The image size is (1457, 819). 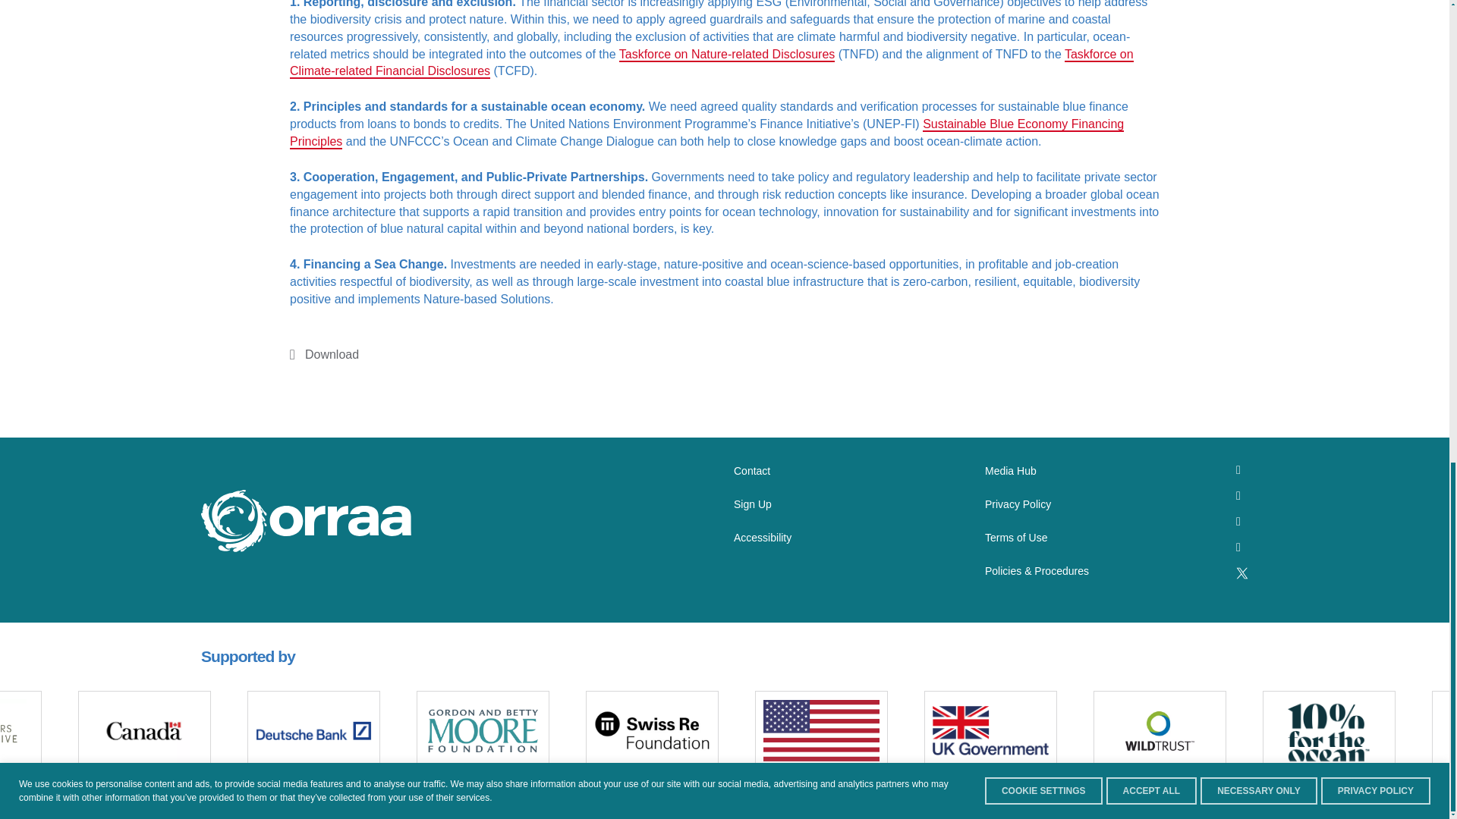 What do you see at coordinates (706, 133) in the screenshot?
I see `Sustainable Blue Economy Financing Principles` at bounding box center [706, 133].